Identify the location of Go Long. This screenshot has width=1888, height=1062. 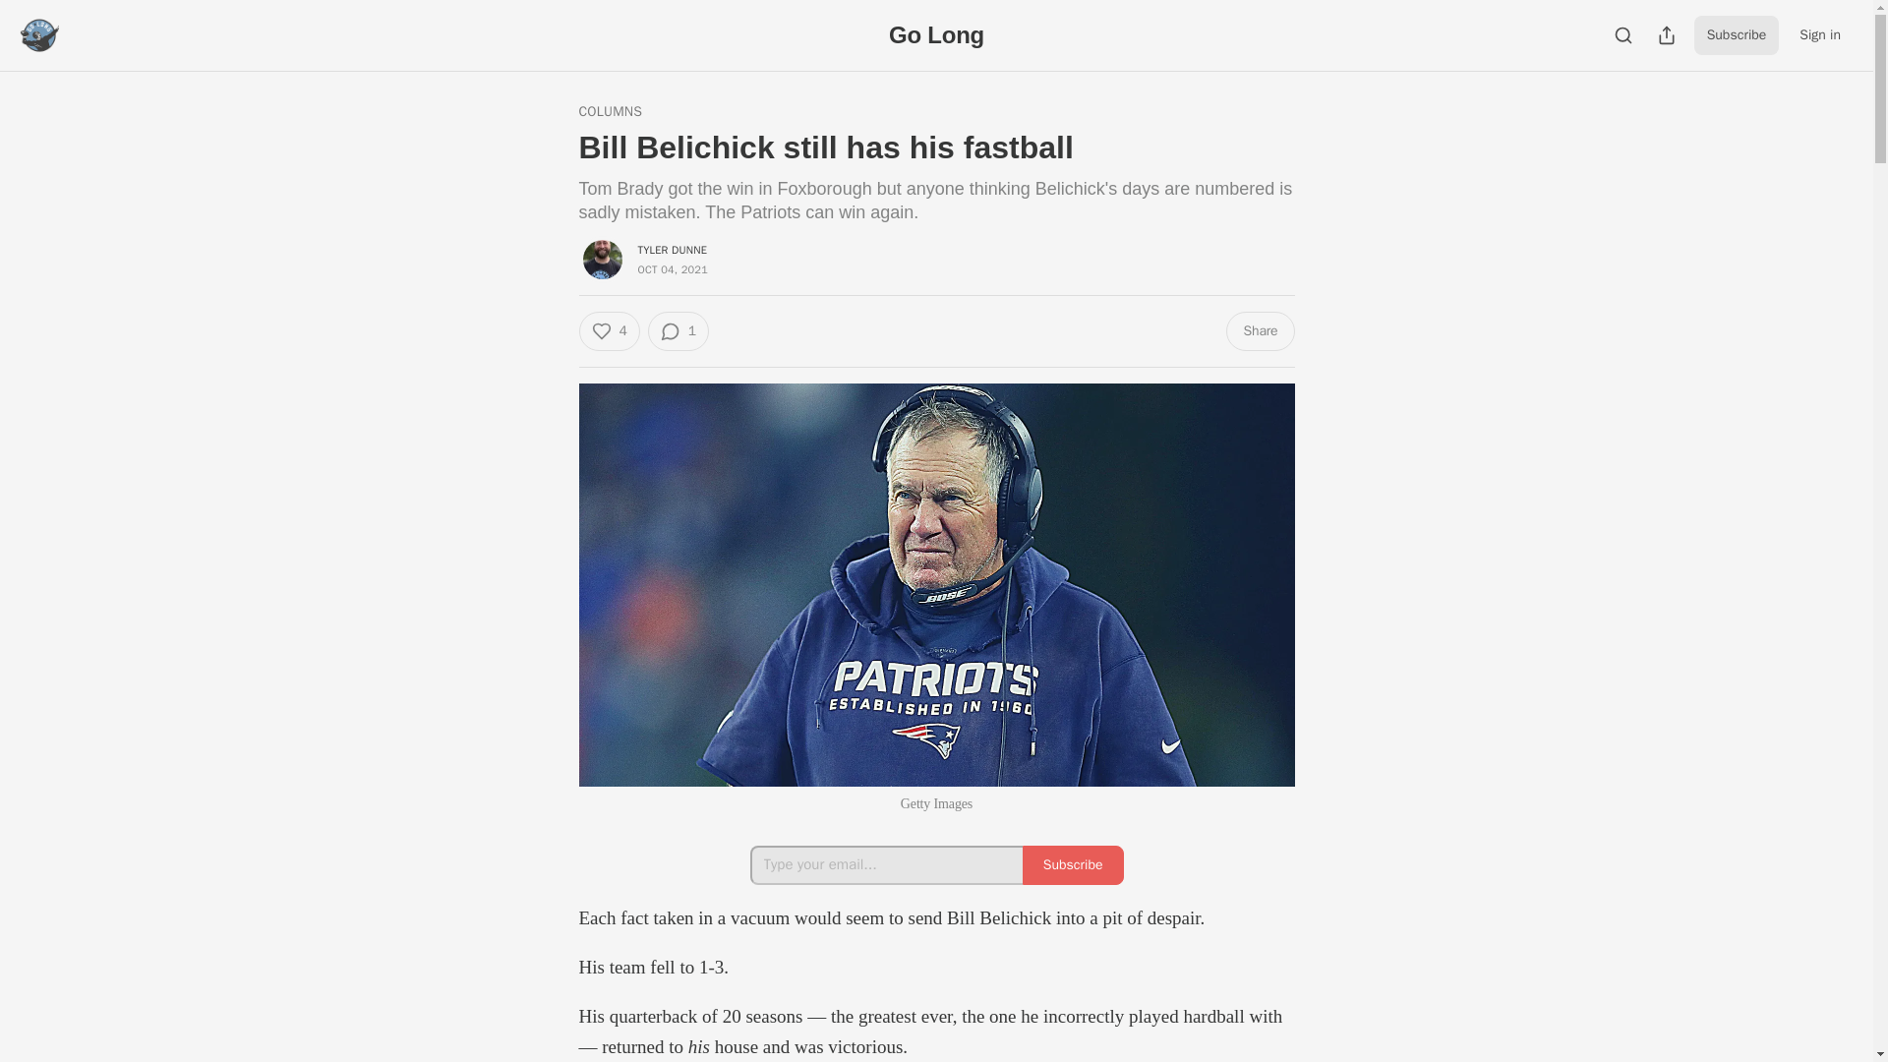
(936, 33).